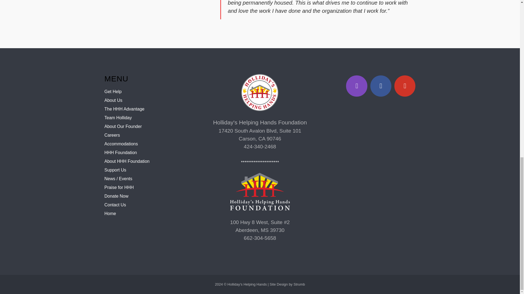 The width and height of the screenshot is (524, 294). I want to click on HHH Foundation, so click(121, 152).